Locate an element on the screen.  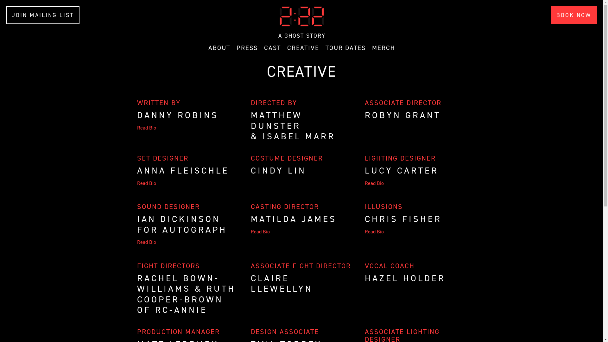
Read Bio is located at coordinates (187, 128).